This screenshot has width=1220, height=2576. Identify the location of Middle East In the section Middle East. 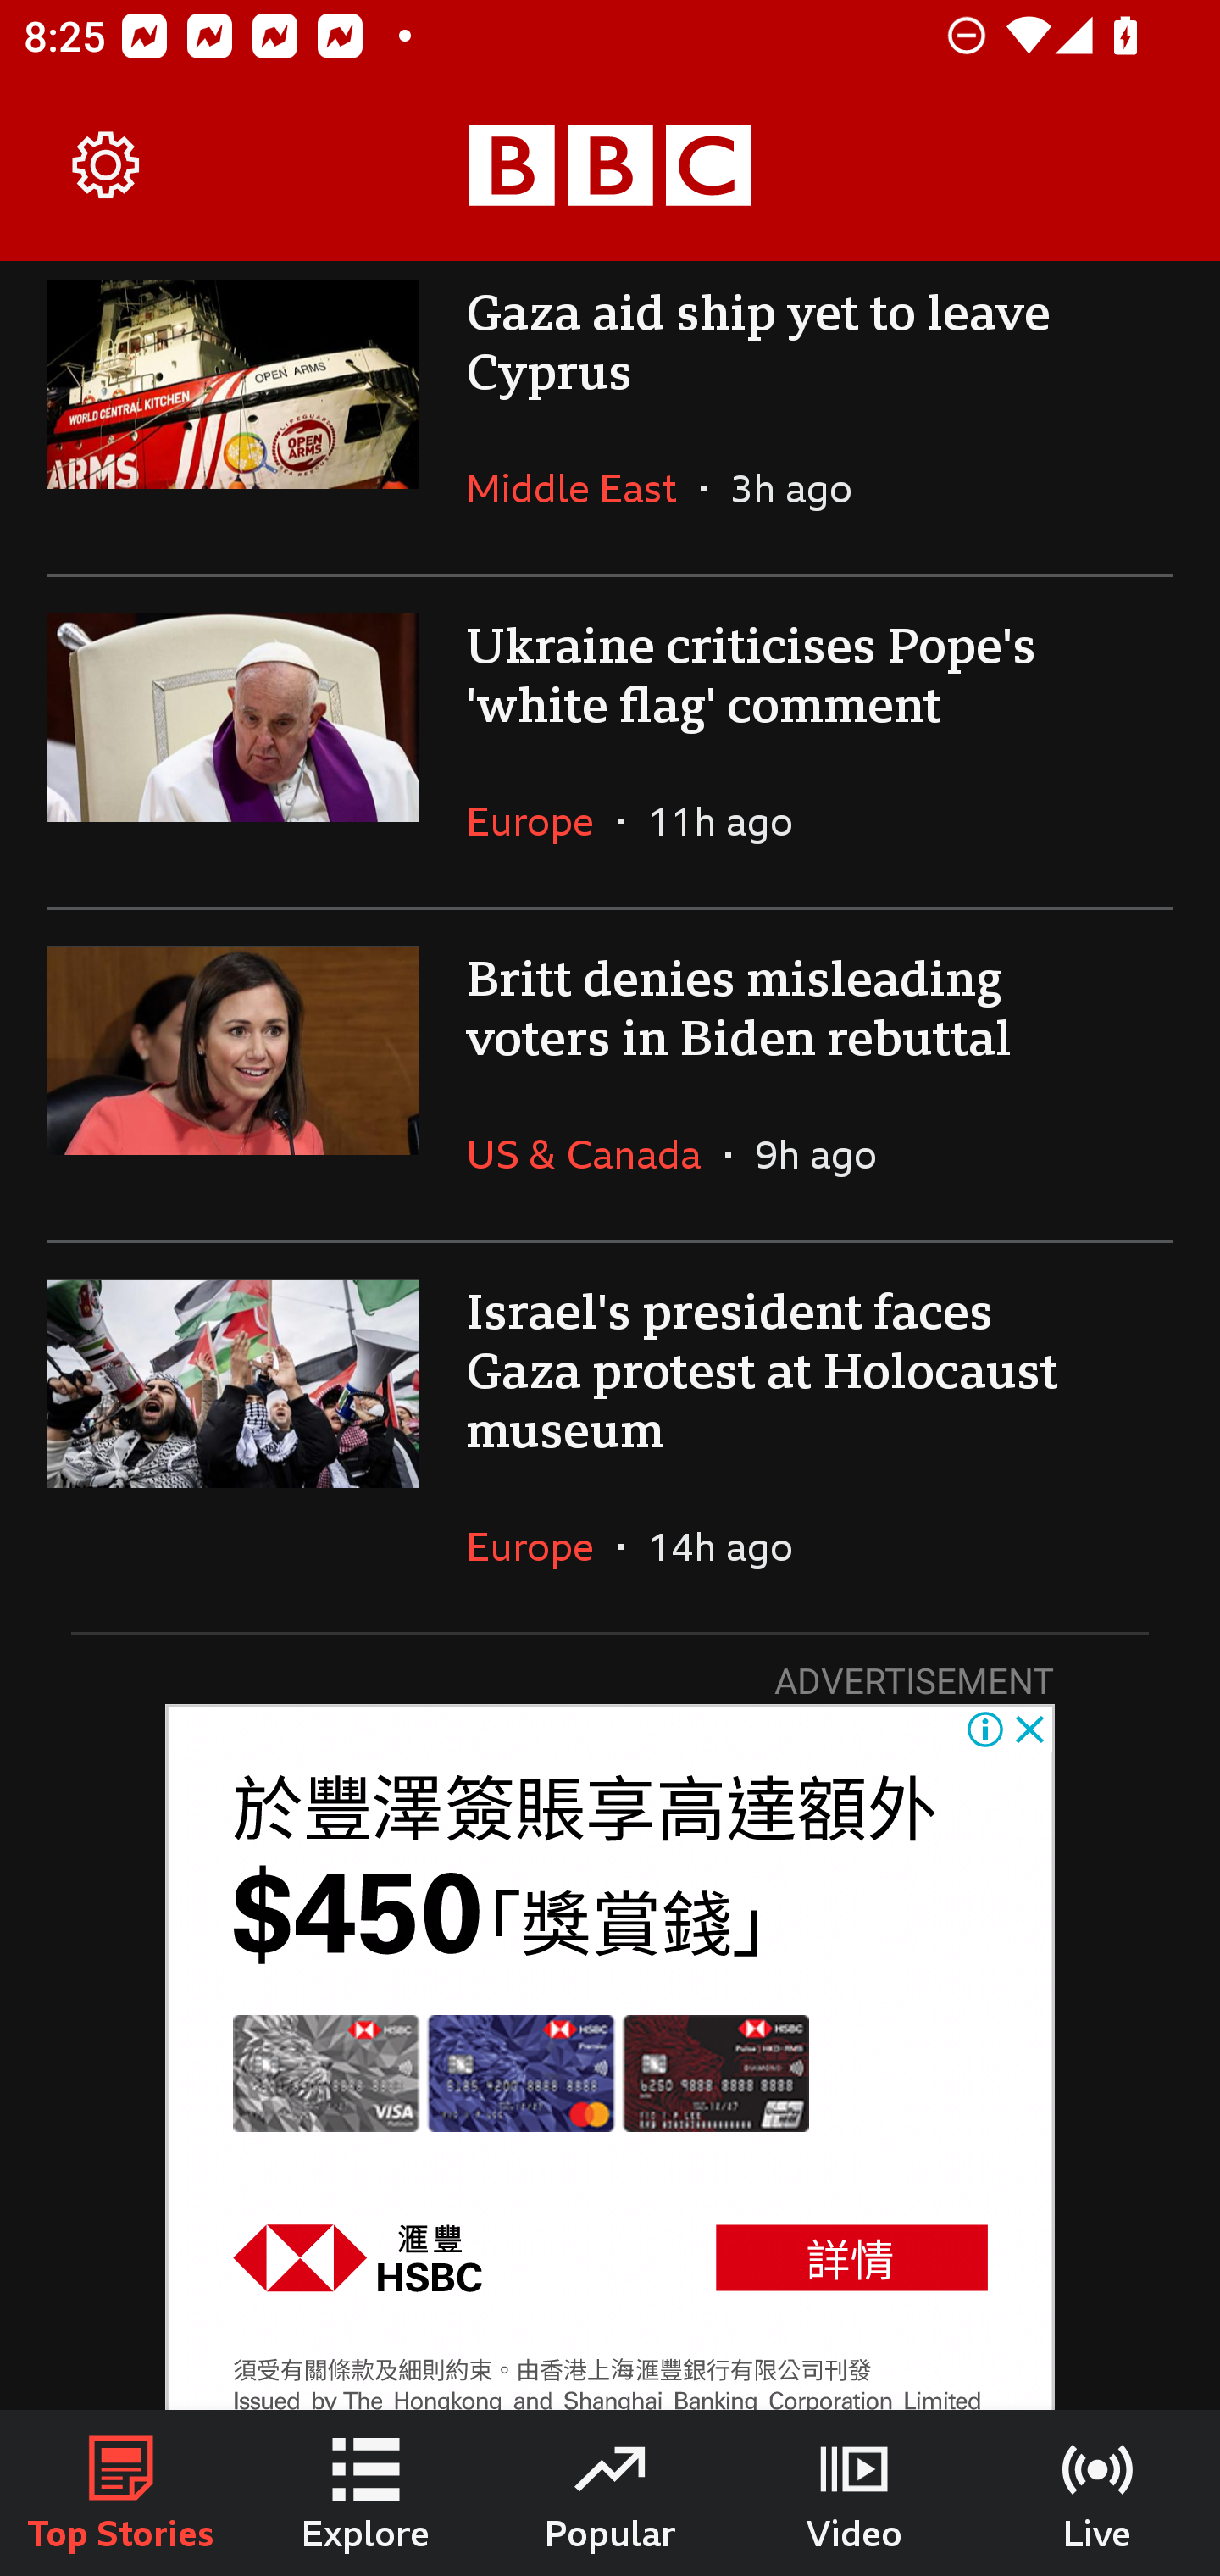
(583, 488).